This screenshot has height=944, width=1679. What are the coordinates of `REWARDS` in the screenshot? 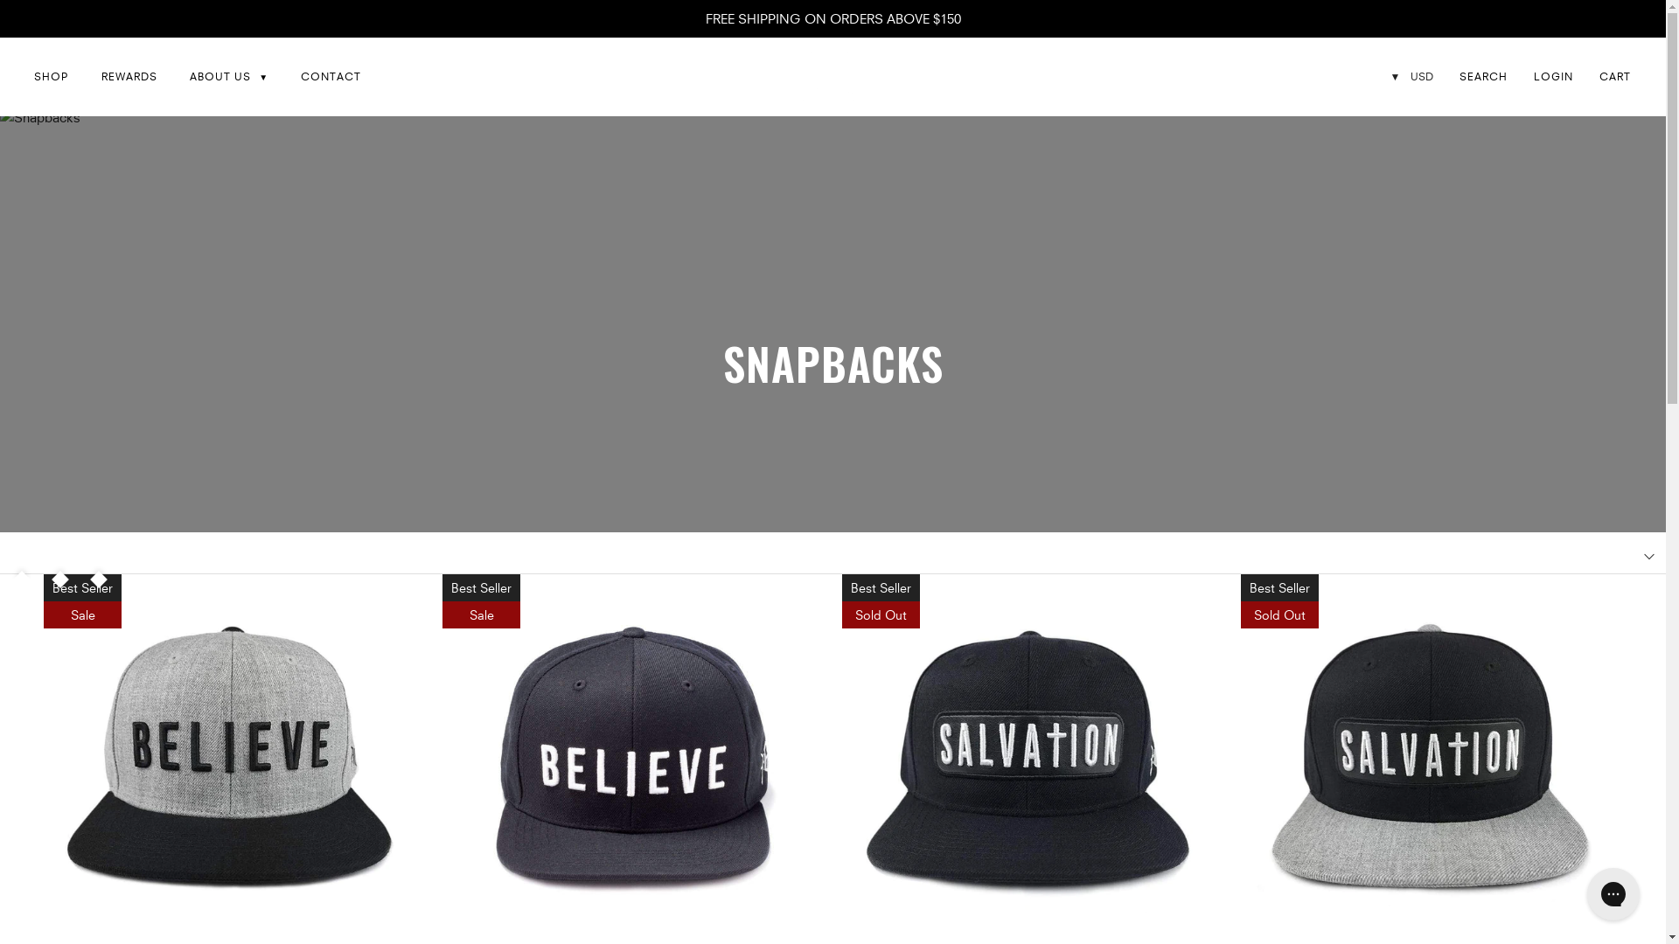 It's located at (129, 77).